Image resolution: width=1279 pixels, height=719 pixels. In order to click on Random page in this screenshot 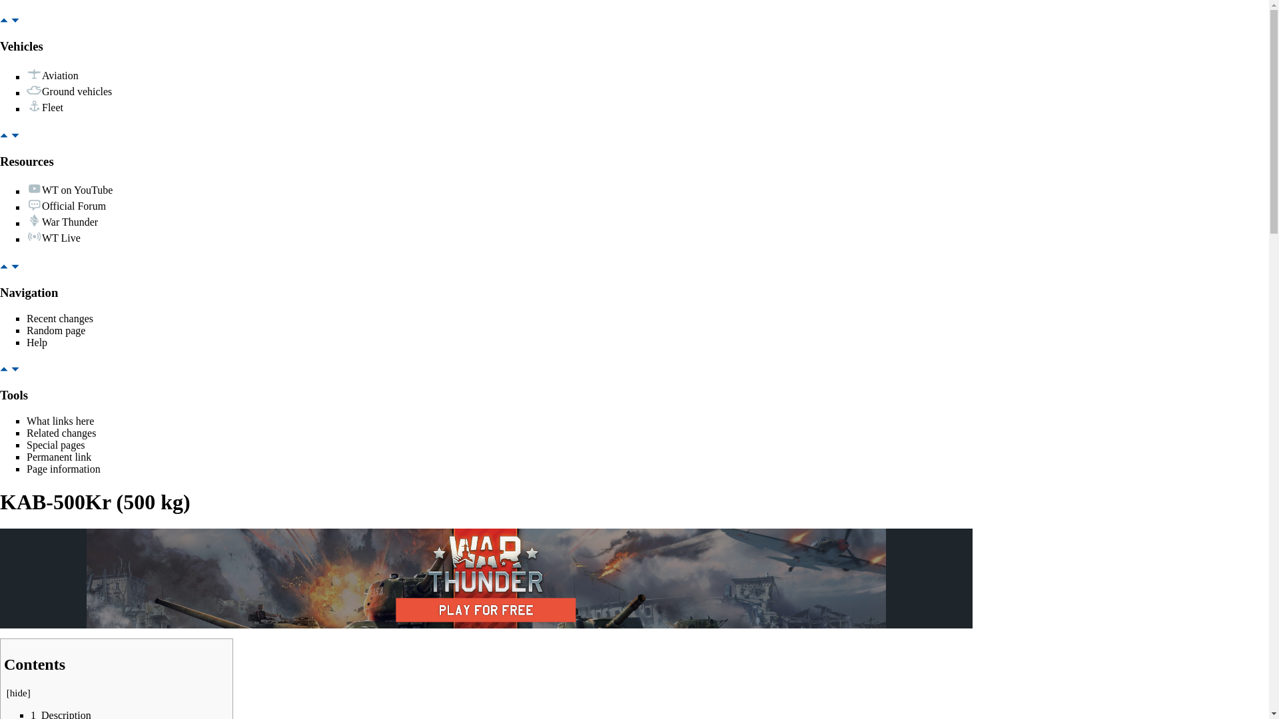, I will do `click(56, 330)`.